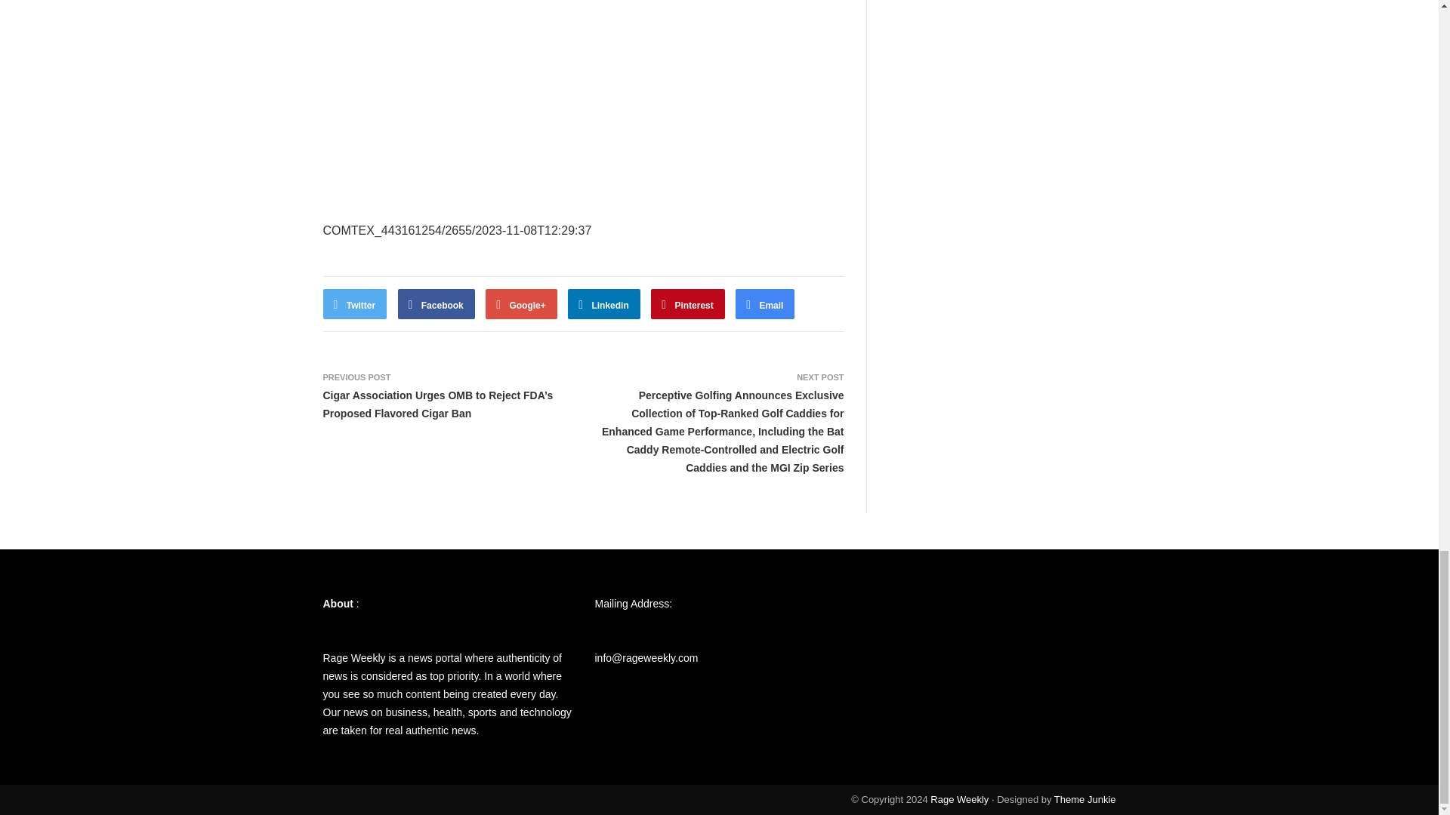 This screenshot has height=815, width=1450. Describe the element at coordinates (355, 304) in the screenshot. I see `Twitter` at that location.